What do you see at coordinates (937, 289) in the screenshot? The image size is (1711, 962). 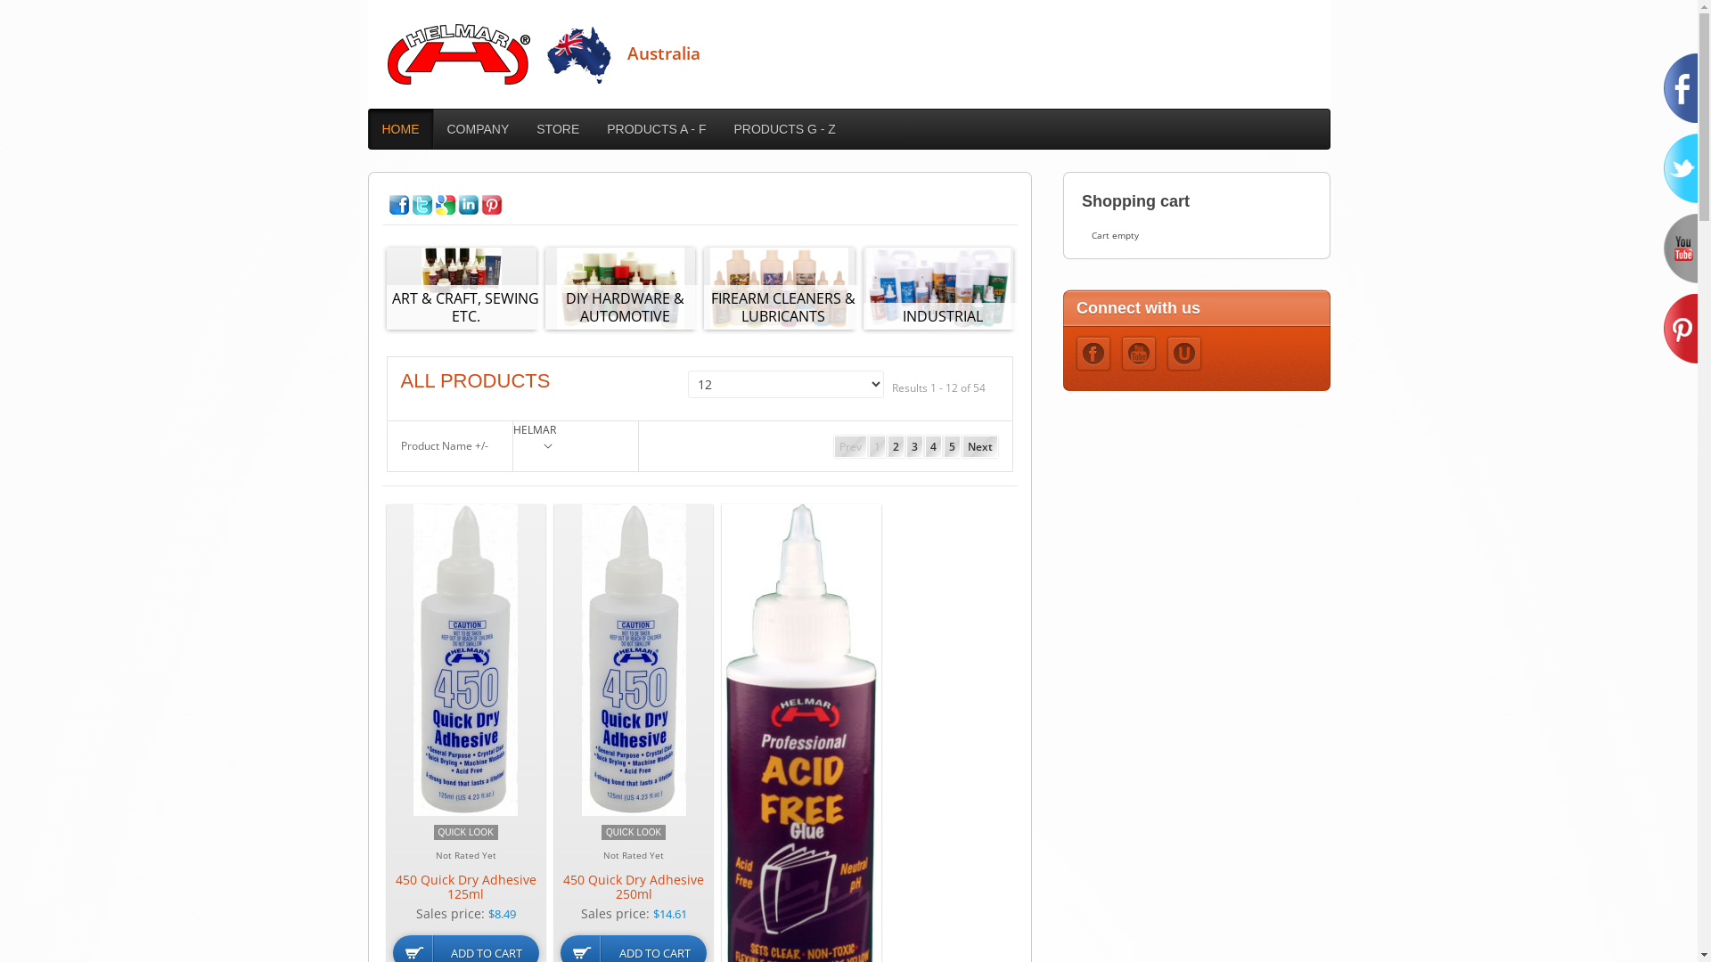 I see `INDUSTRIAL` at bounding box center [937, 289].